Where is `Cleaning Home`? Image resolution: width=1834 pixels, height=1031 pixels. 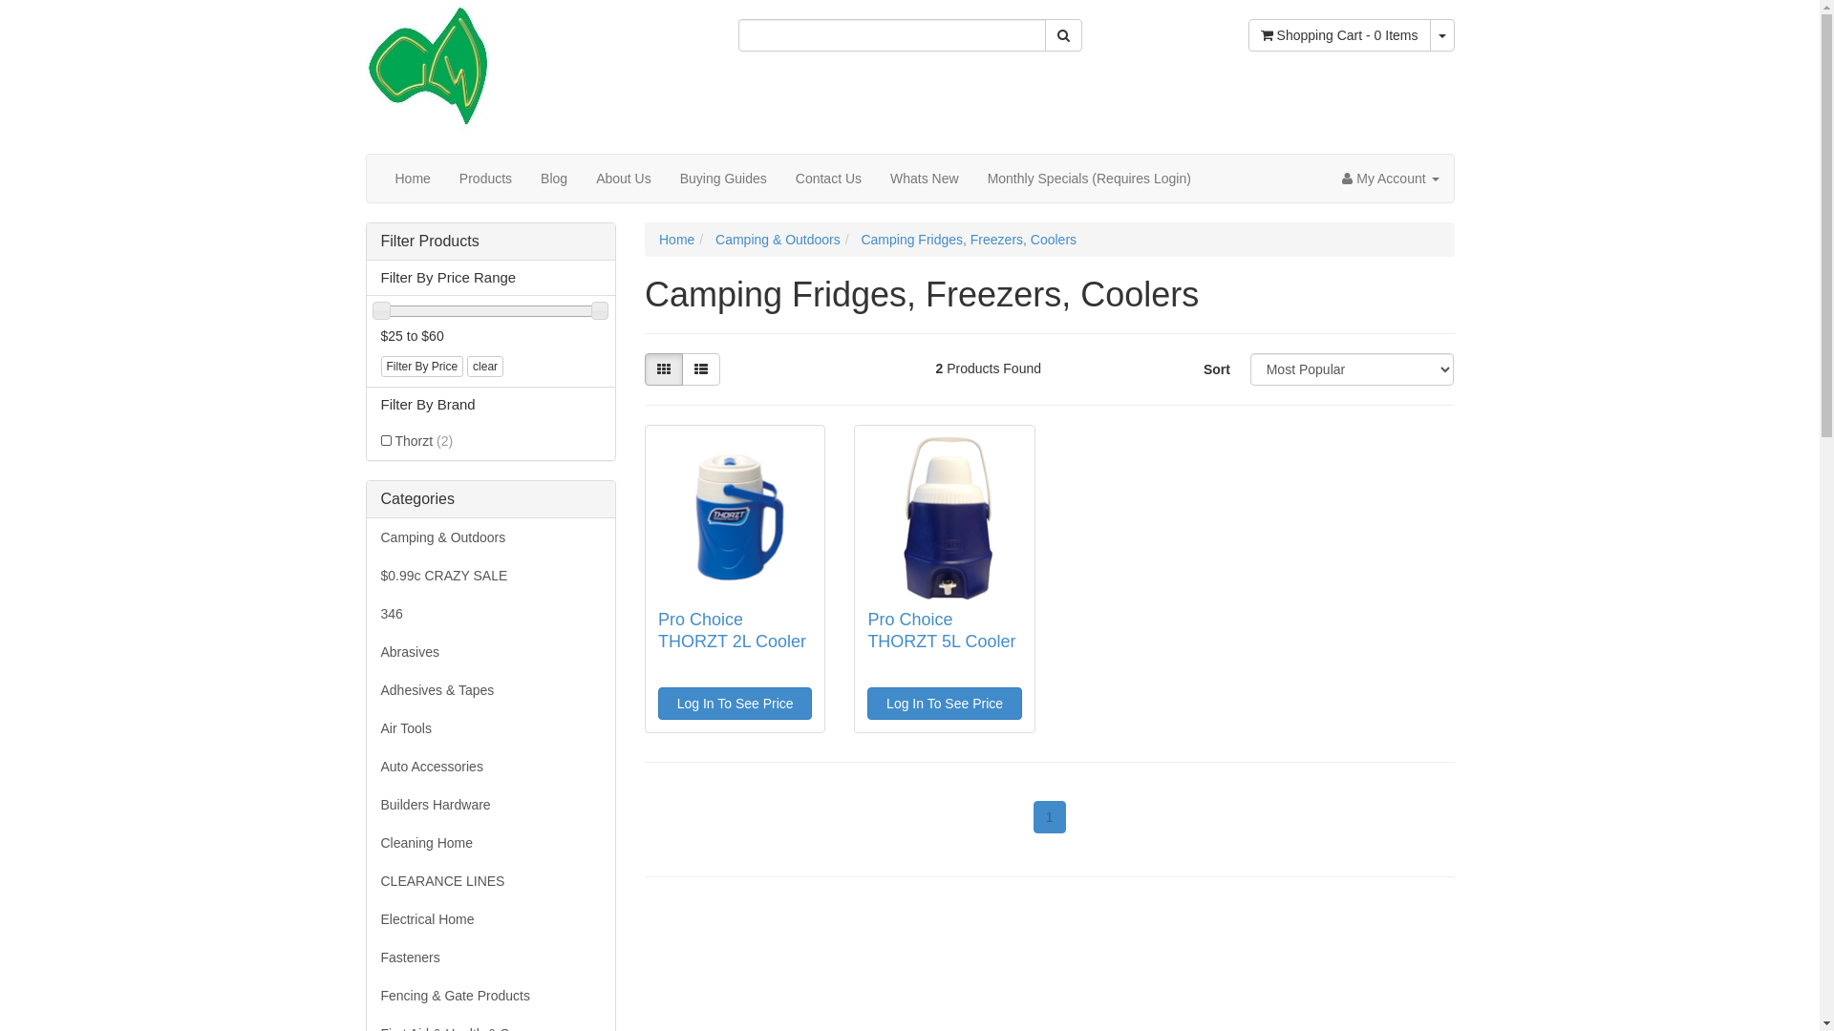
Cleaning Home is located at coordinates (491, 844).